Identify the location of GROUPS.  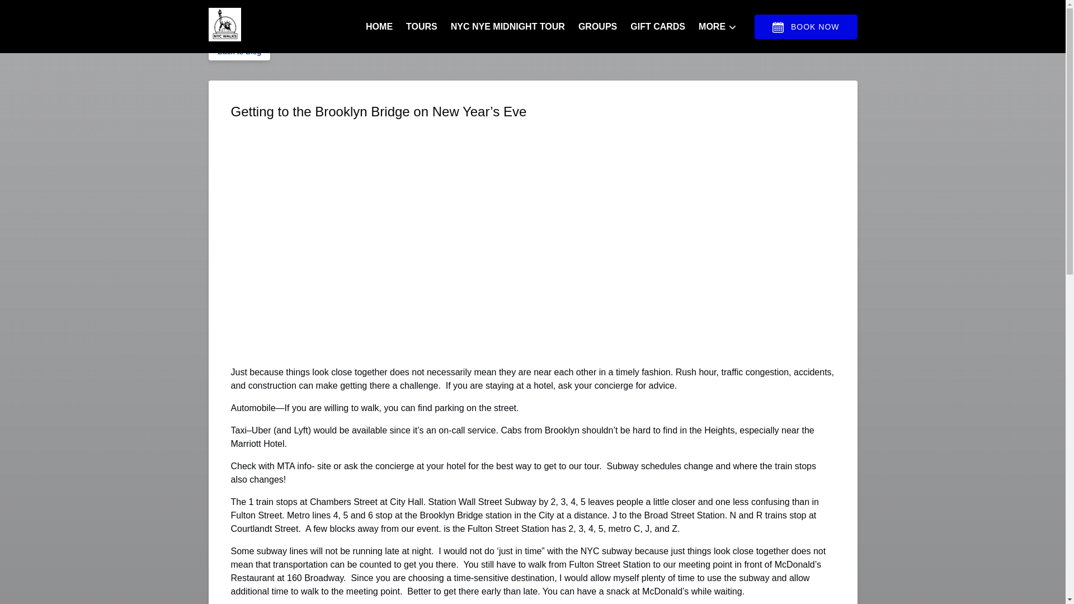
(597, 27).